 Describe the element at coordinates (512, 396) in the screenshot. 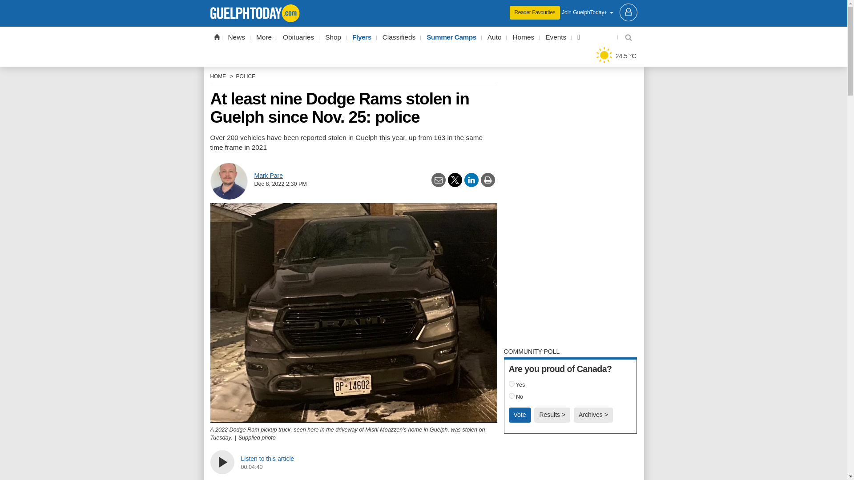

I see `122183` at that location.